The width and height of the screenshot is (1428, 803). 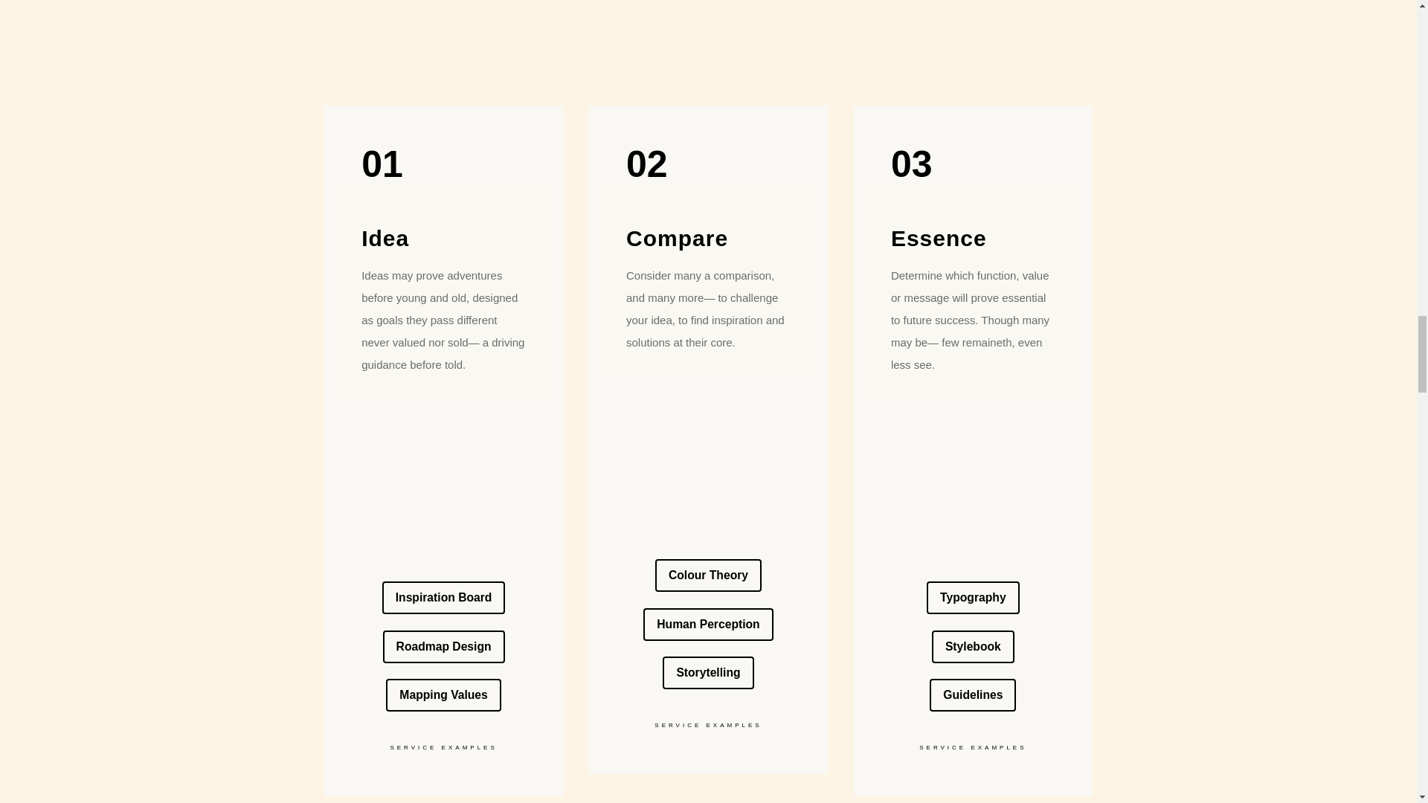 What do you see at coordinates (443, 598) in the screenshot?
I see `Inspiration Board` at bounding box center [443, 598].